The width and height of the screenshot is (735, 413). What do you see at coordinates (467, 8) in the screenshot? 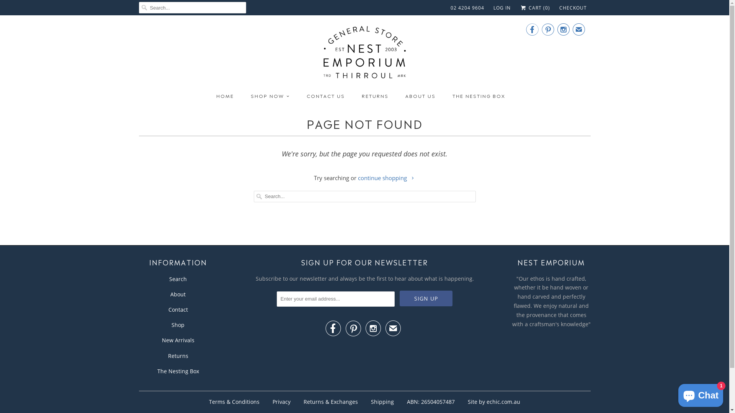
I see `02 4204 9604` at bounding box center [467, 8].